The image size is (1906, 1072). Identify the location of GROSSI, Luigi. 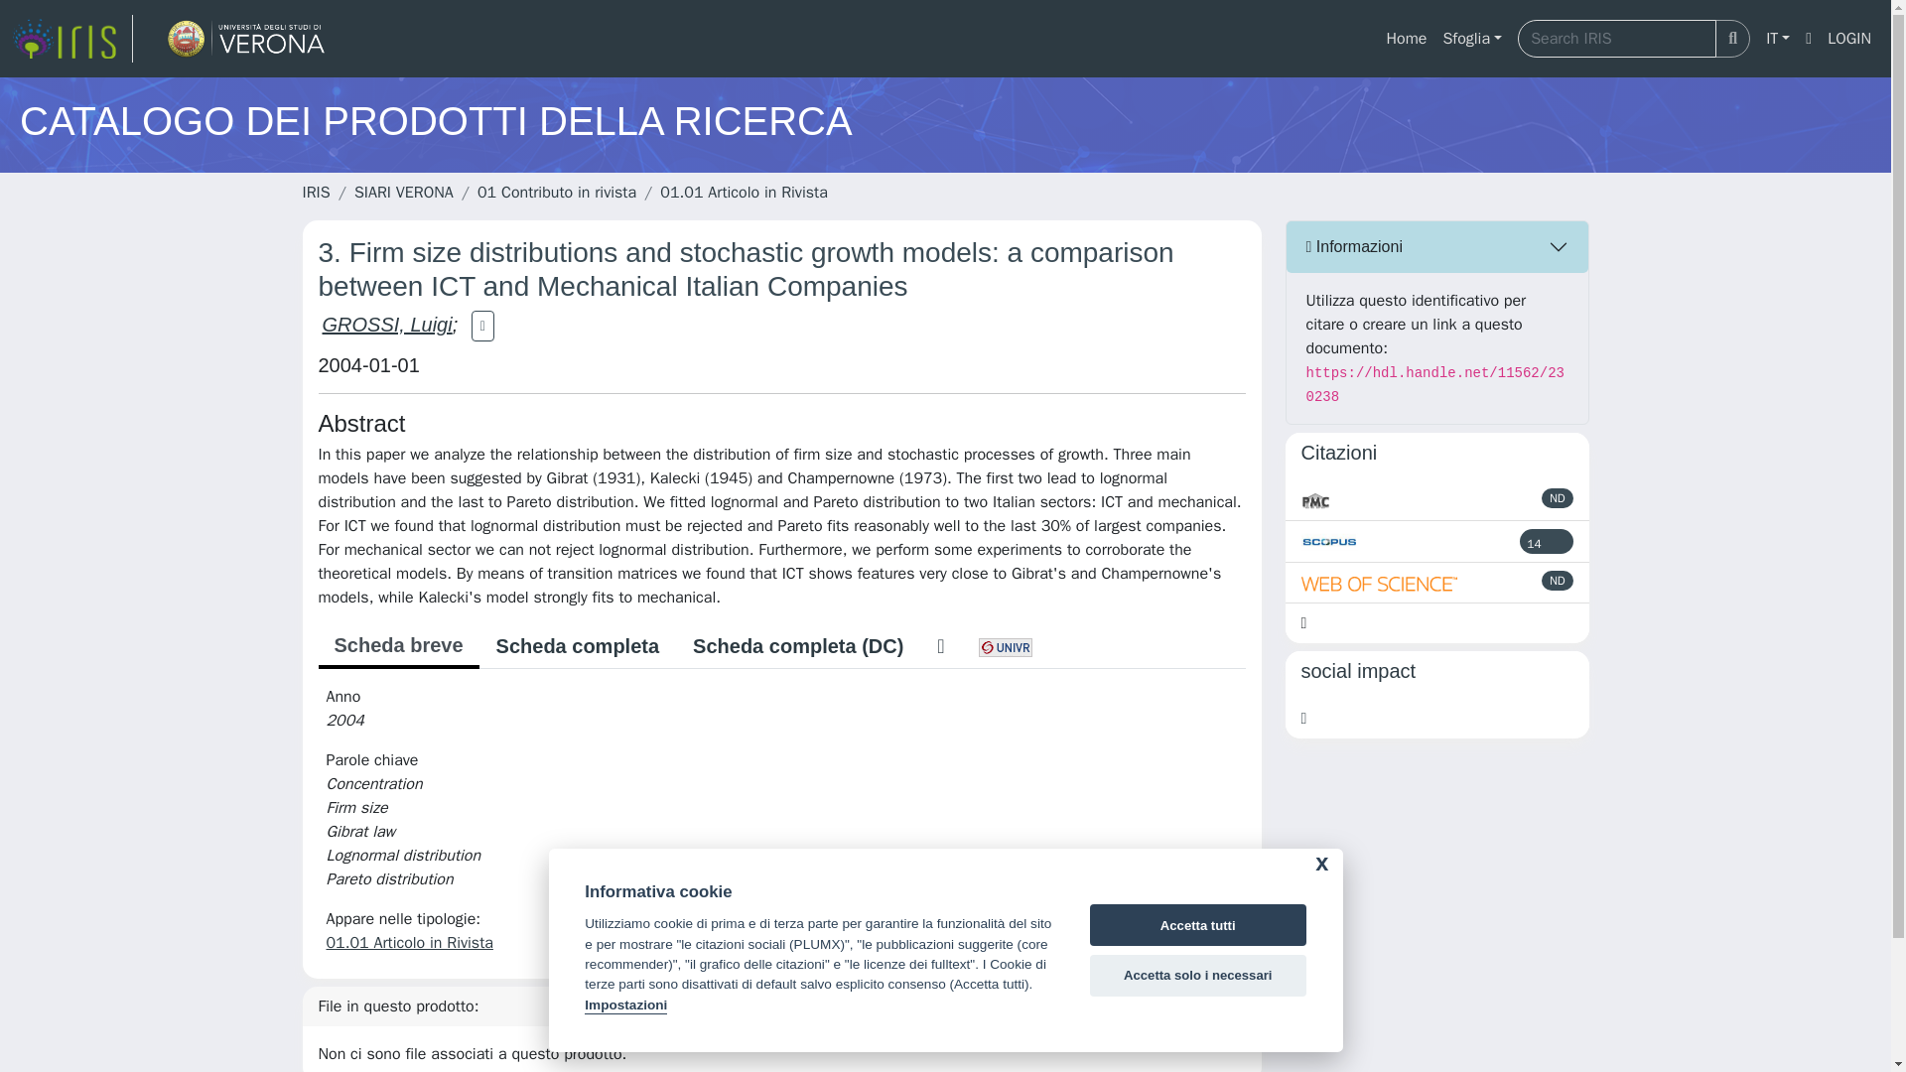
(387, 325).